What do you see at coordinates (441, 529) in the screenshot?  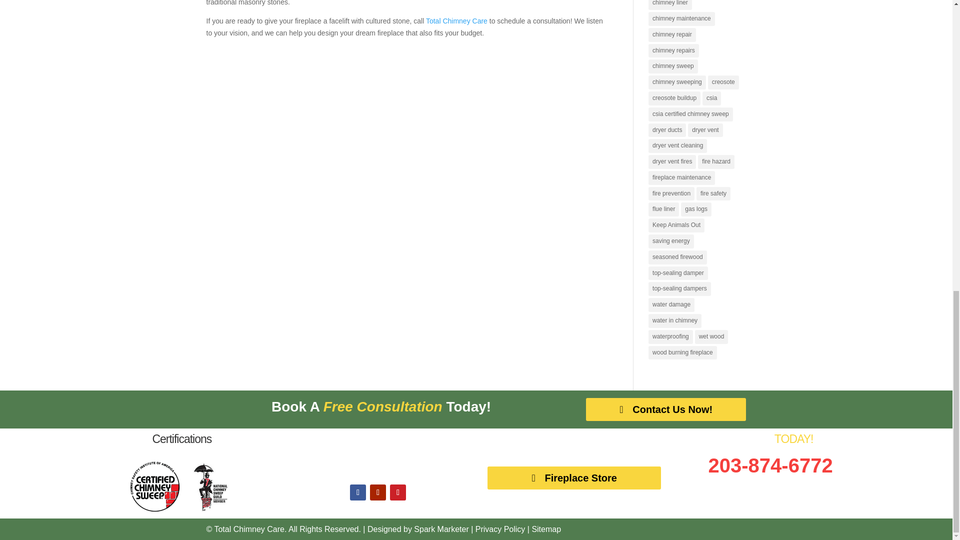 I see `The systems and people to help local service businesses win.` at bounding box center [441, 529].